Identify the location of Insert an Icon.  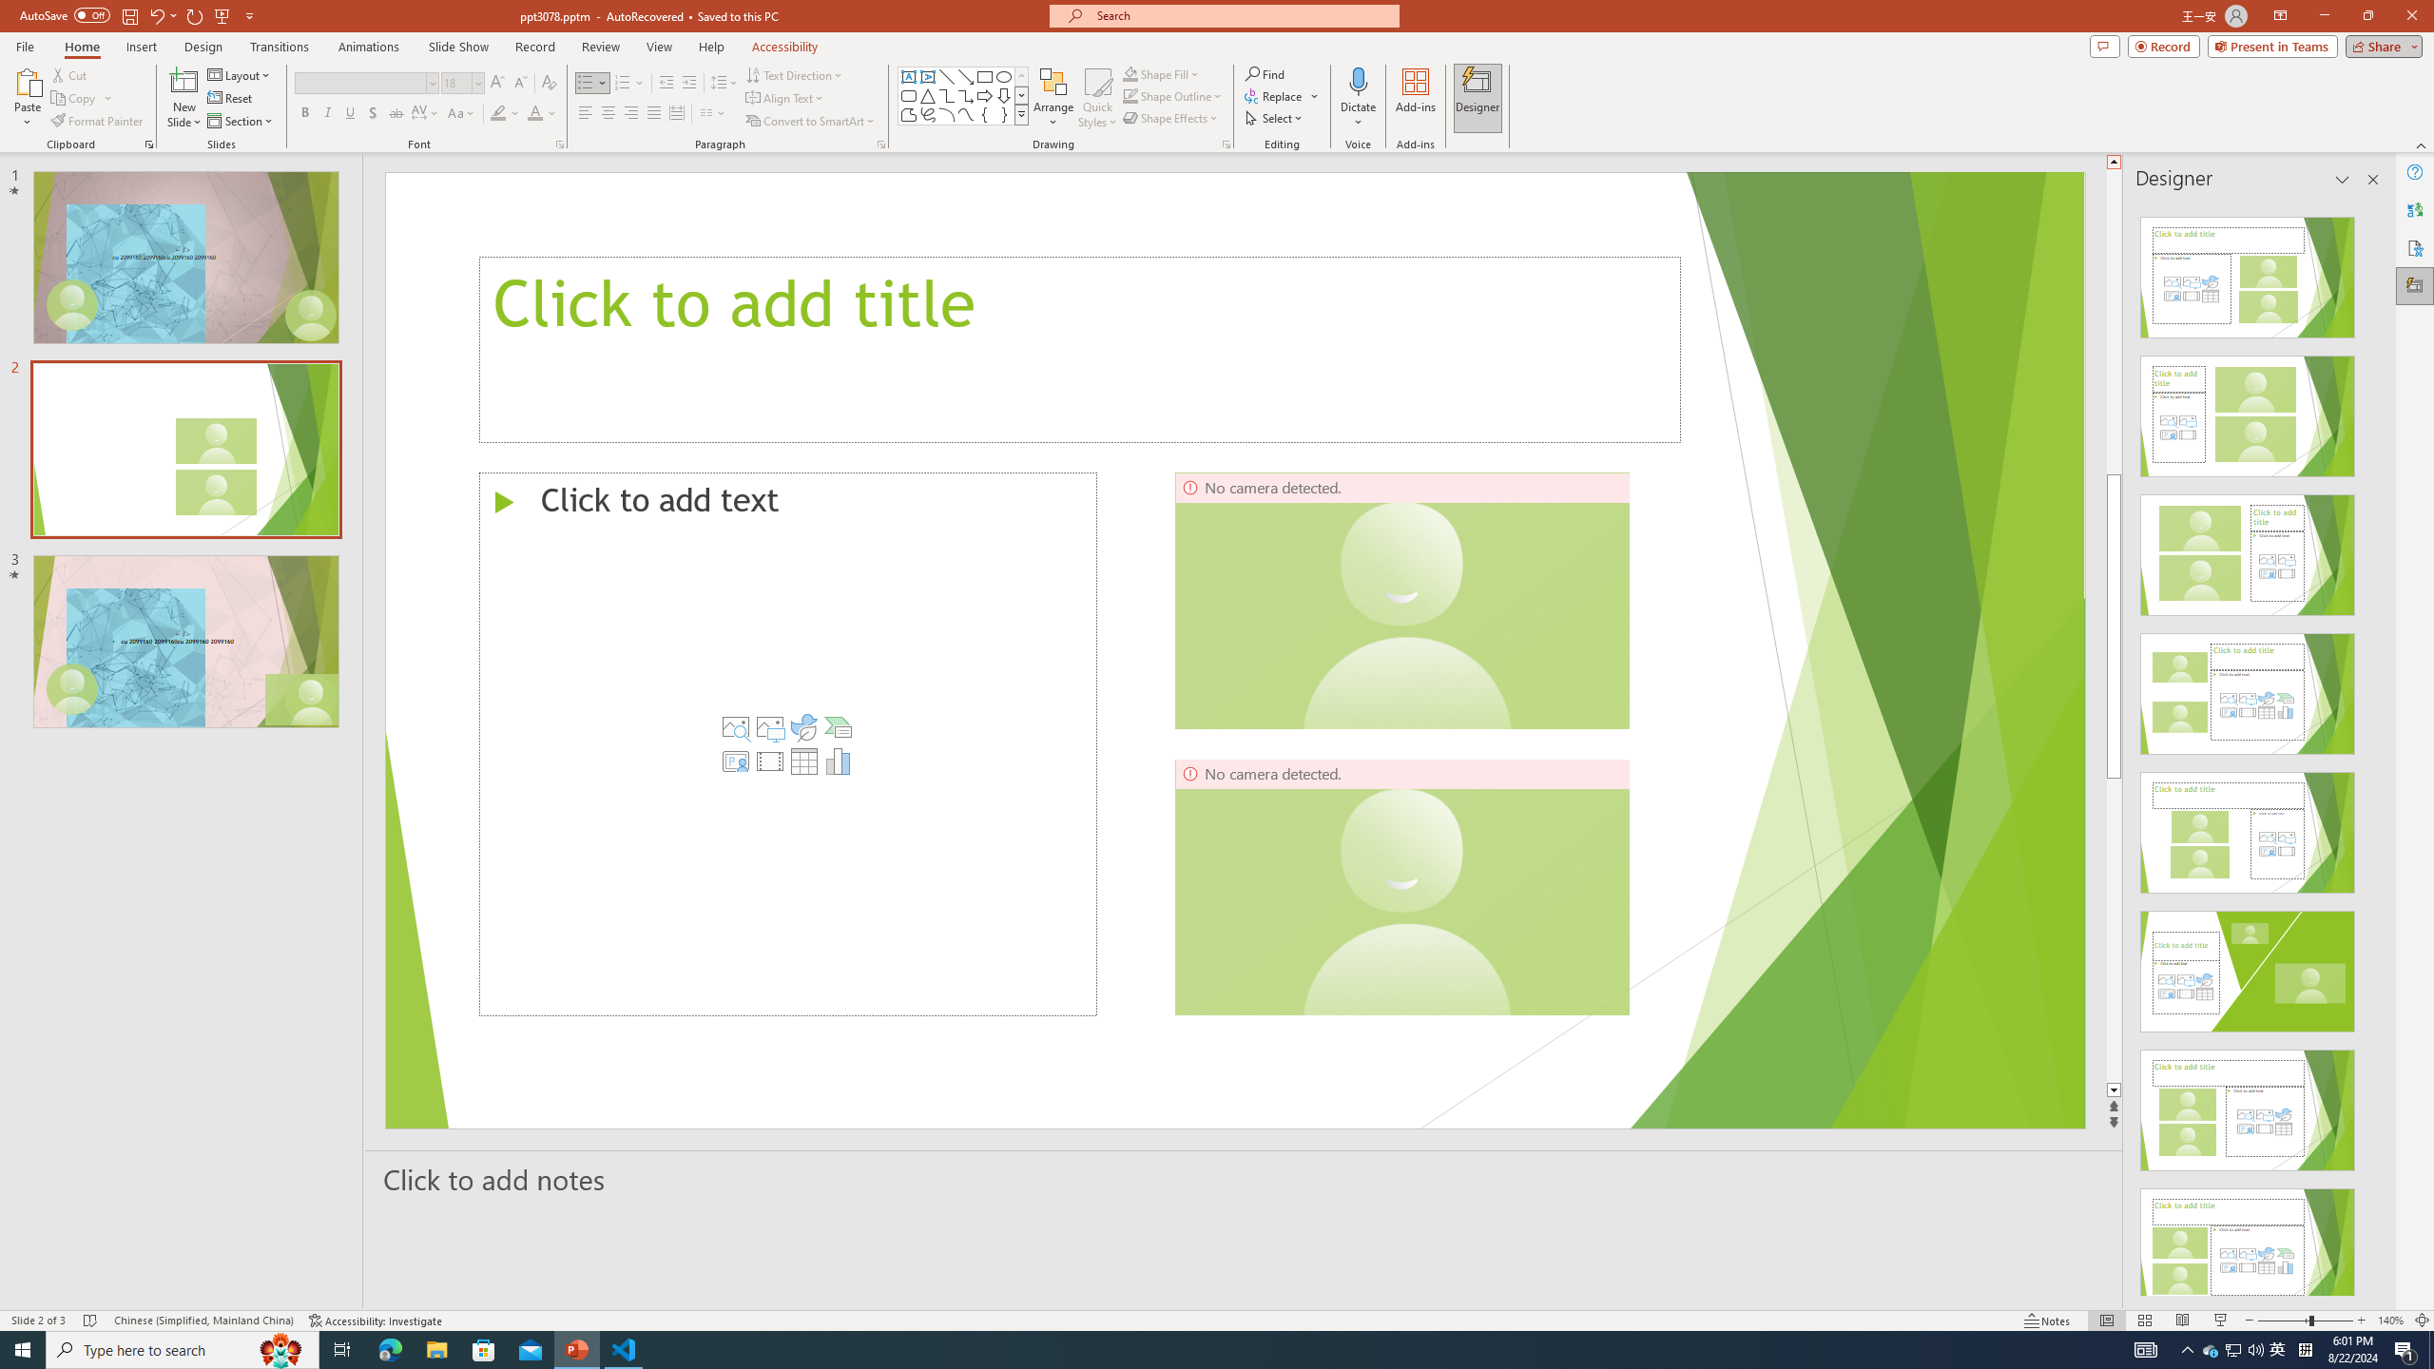
(804, 726).